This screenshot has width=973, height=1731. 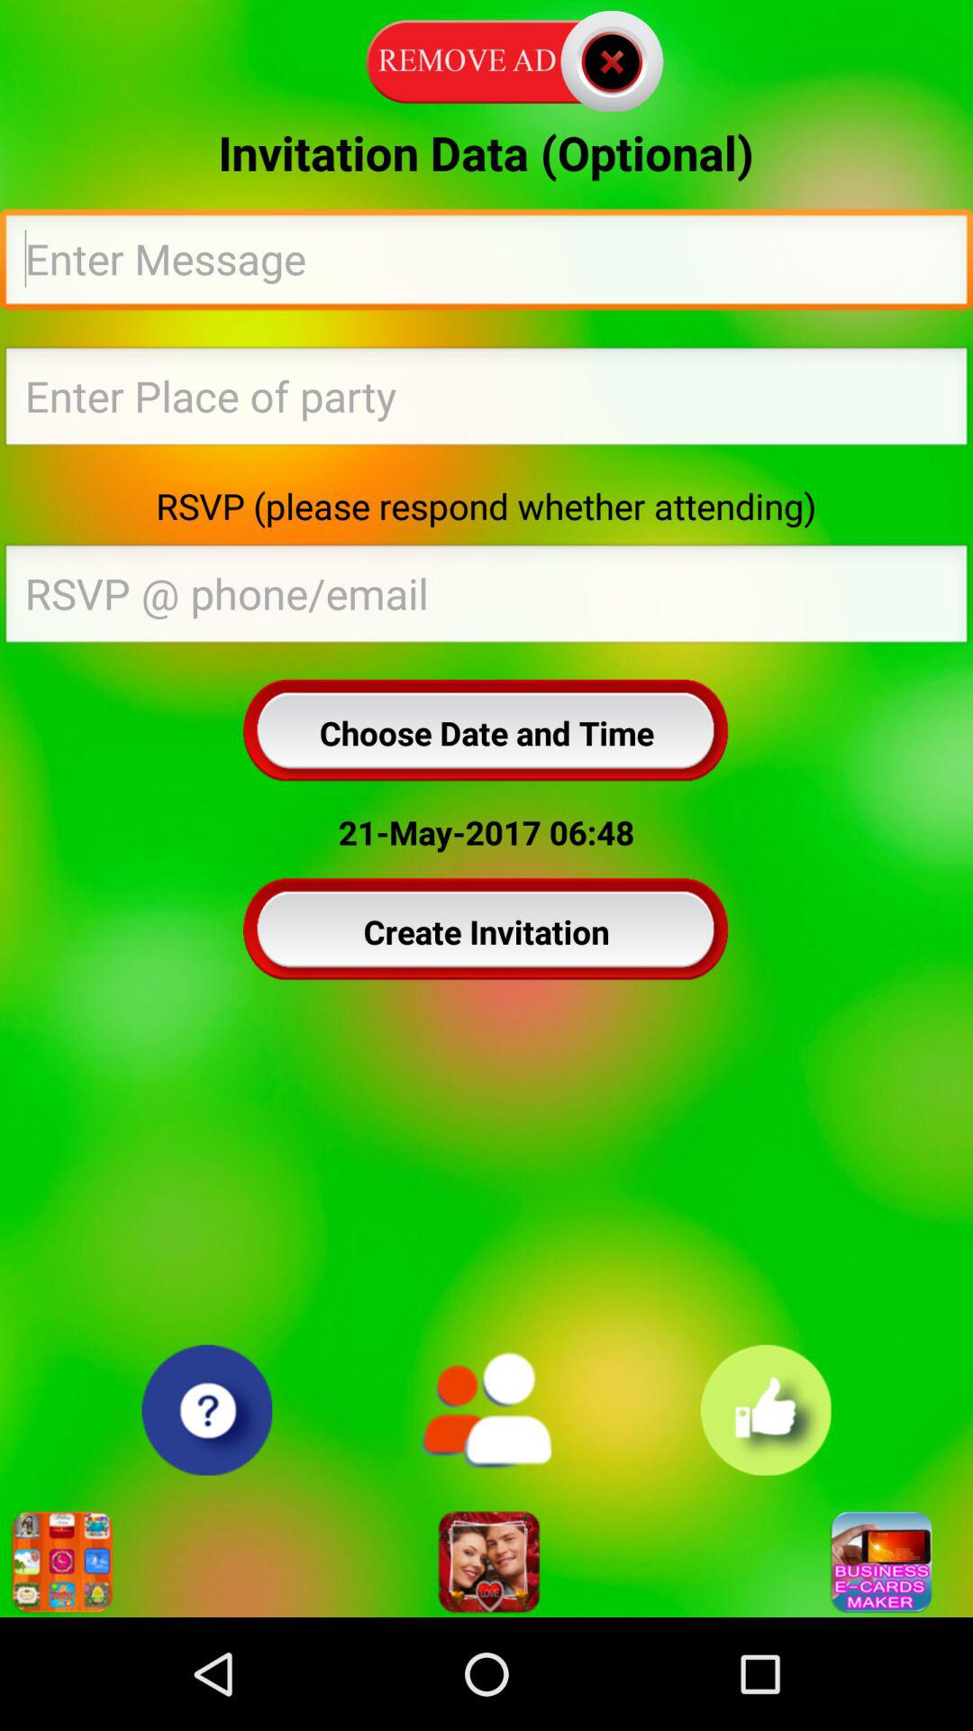 I want to click on flip to the choose date and icon, so click(x=486, y=732).